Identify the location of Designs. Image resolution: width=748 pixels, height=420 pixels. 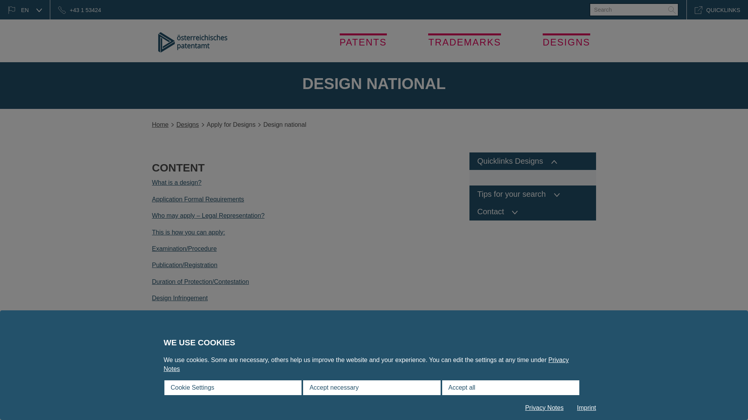
(188, 124).